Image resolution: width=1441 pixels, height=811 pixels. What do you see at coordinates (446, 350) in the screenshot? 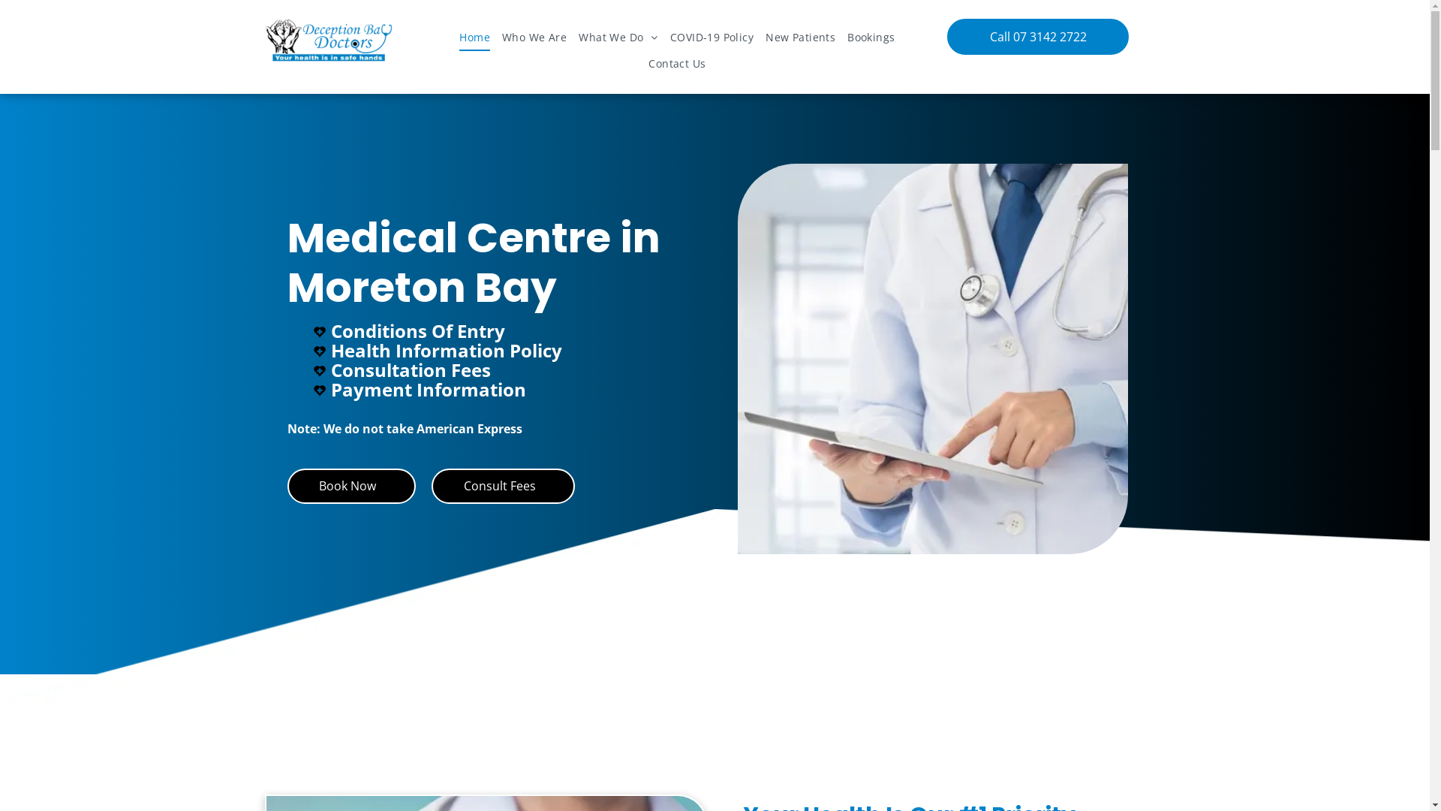
I see `Health Information Policy` at bounding box center [446, 350].